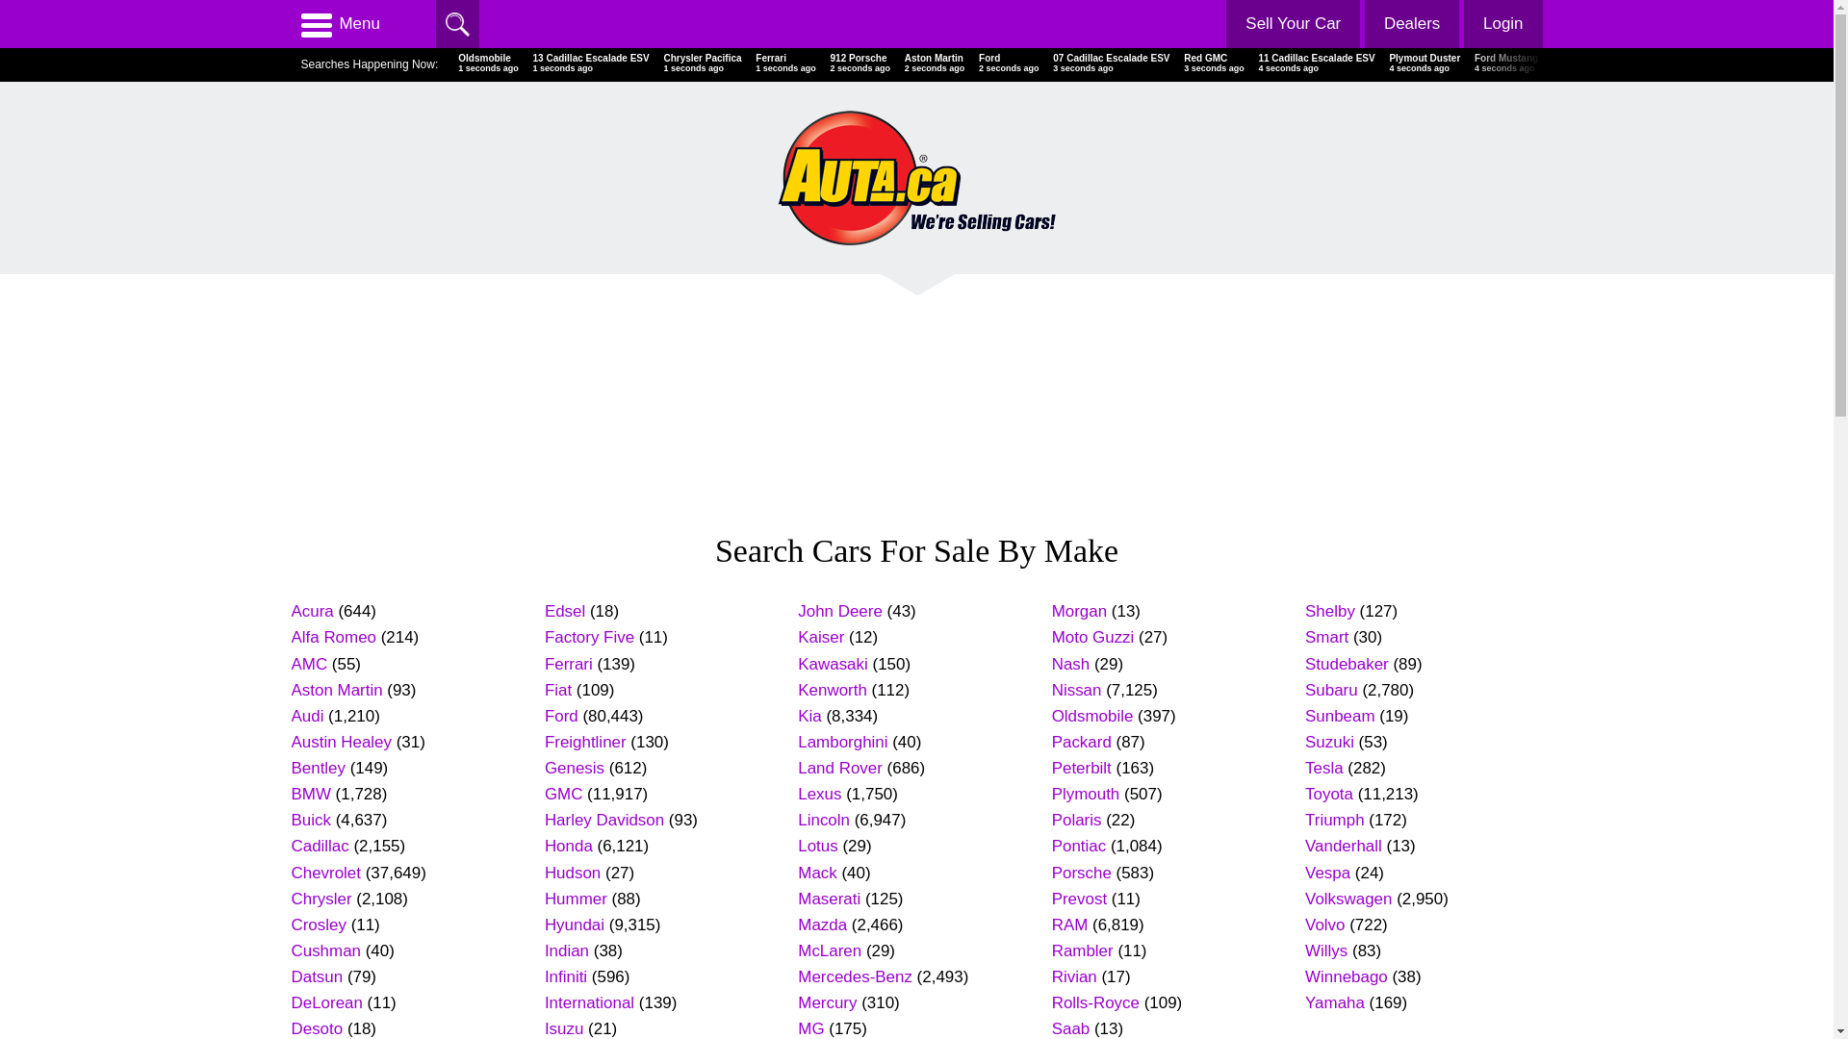 This screenshot has height=1039, width=1848. Describe the element at coordinates (834, 664) in the screenshot. I see `Kawasaki` at that location.